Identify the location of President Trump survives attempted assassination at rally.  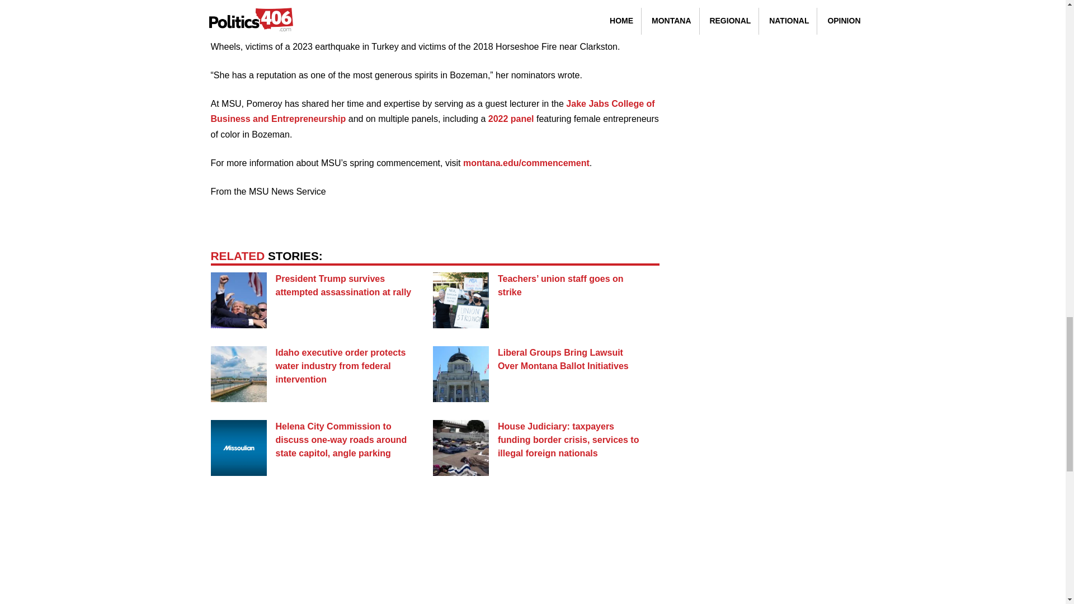
(343, 285).